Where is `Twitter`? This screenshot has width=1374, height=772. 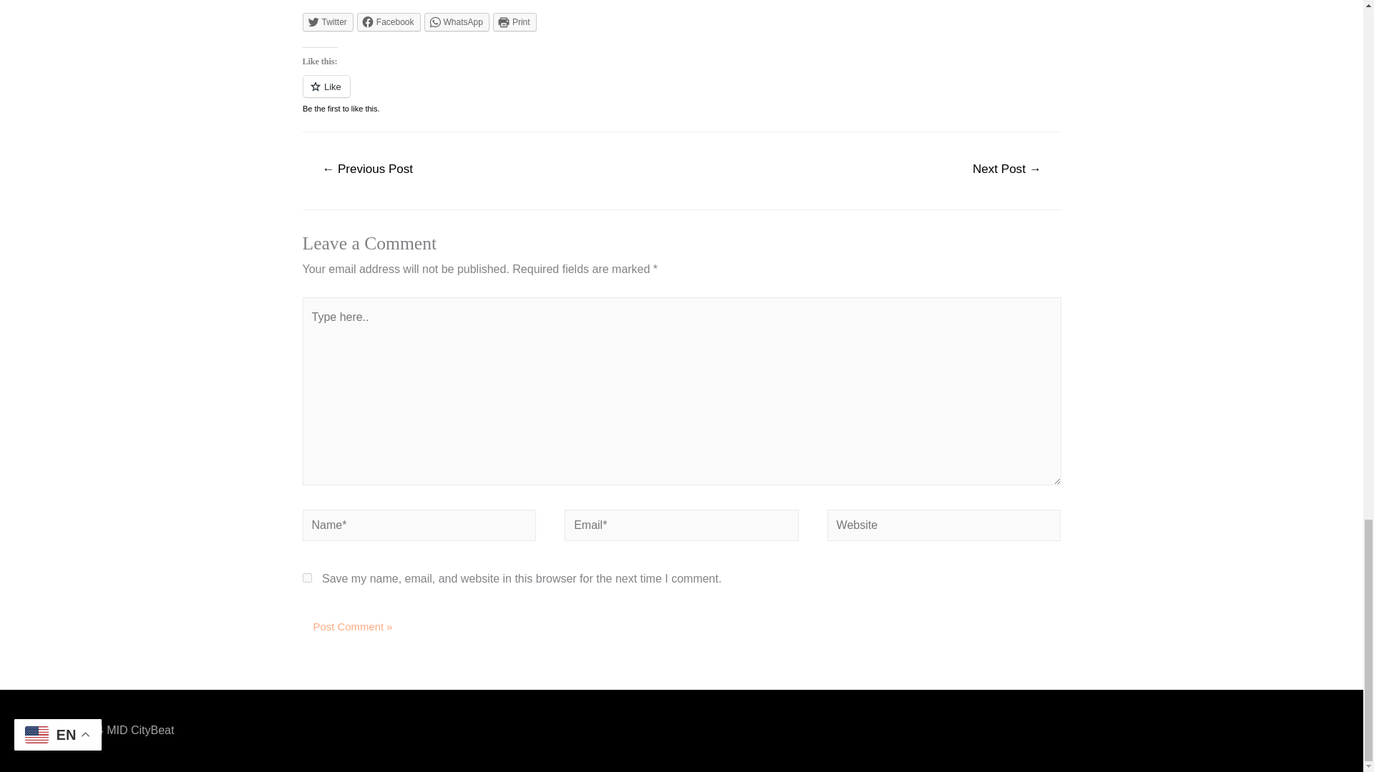 Twitter is located at coordinates (328, 22).